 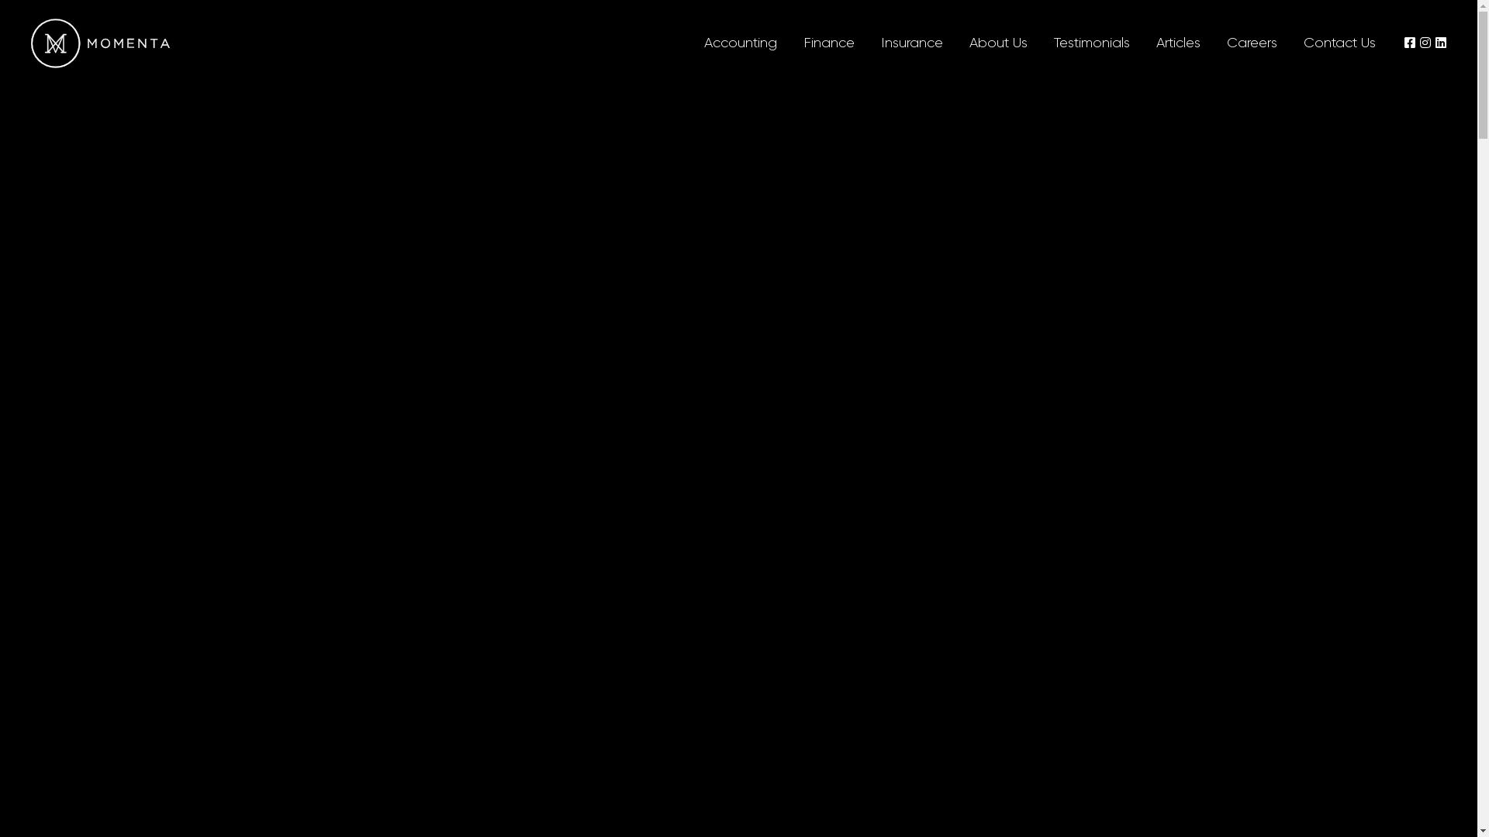 What do you see at coordinates (912, 43) in the screenshot?
I see `Insurance` at bounding box center [912, 43].